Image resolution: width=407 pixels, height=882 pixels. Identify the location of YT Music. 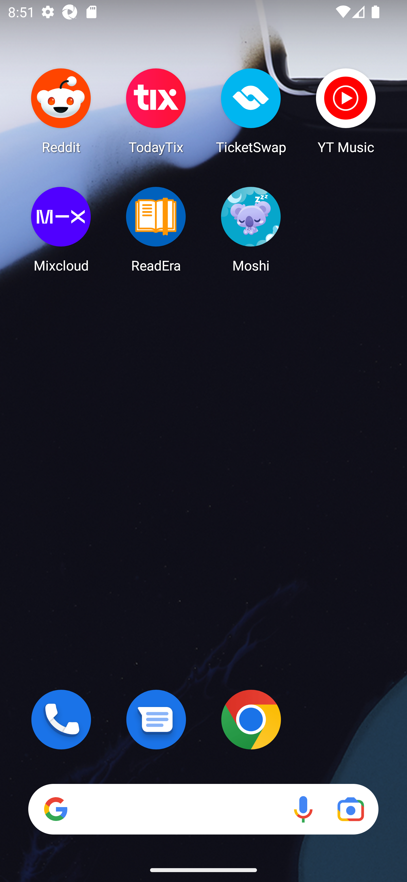
(346, 111).